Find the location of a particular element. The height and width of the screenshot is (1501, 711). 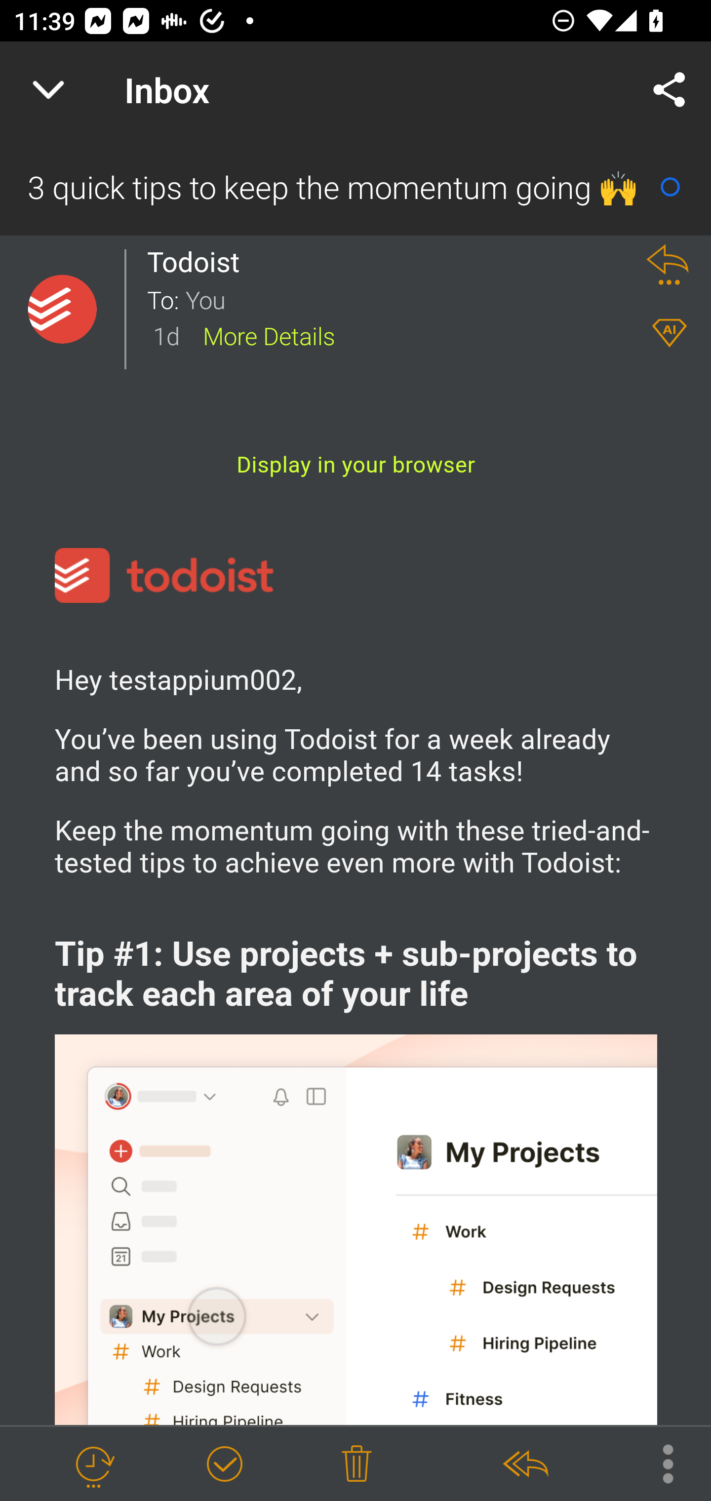

You is located at coordinates (404, 298).